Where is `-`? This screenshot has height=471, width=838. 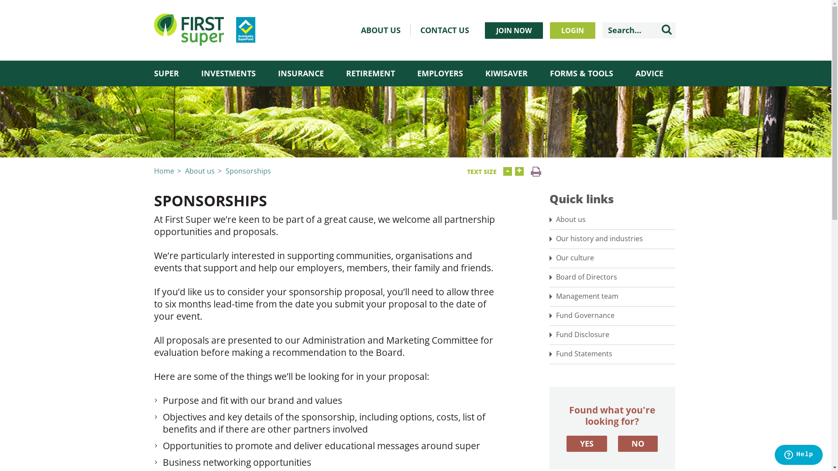 - is located at coordinates (507, 171).